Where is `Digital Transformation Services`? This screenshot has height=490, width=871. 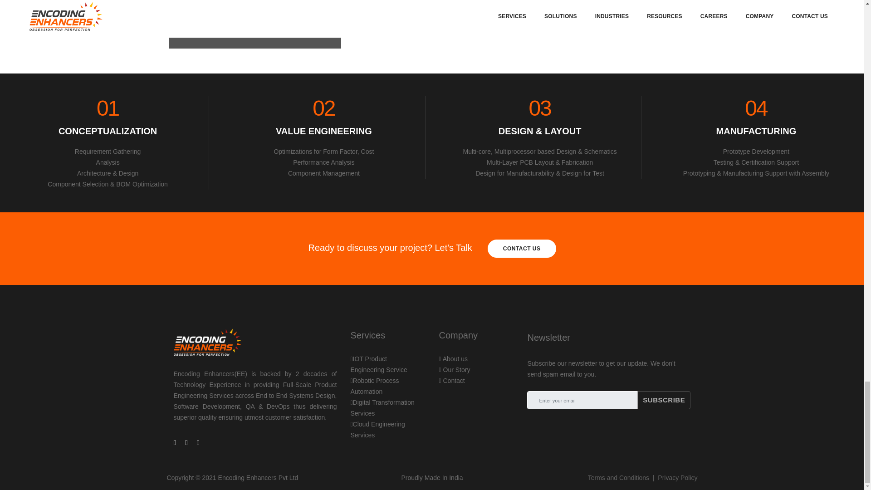
Digital Transformation Services is located at coordinates (382, 408).